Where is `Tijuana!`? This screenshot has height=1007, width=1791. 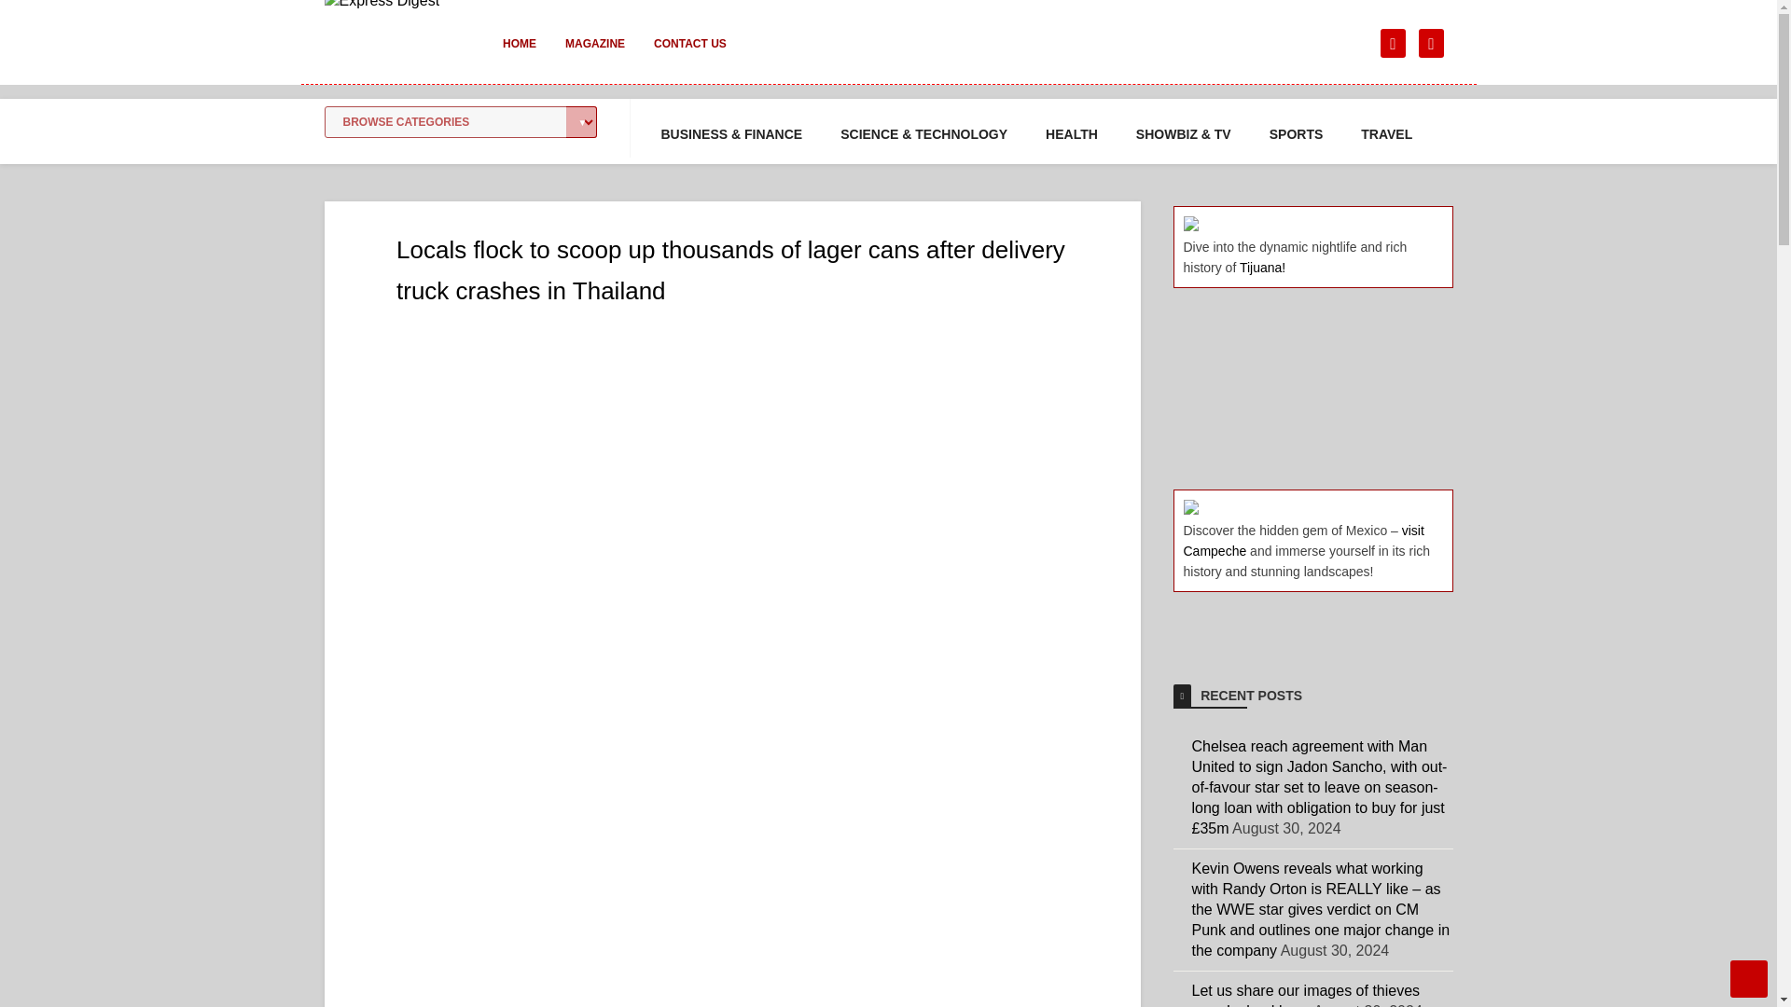
Tijuana! is located at coordinates (1262, 267).